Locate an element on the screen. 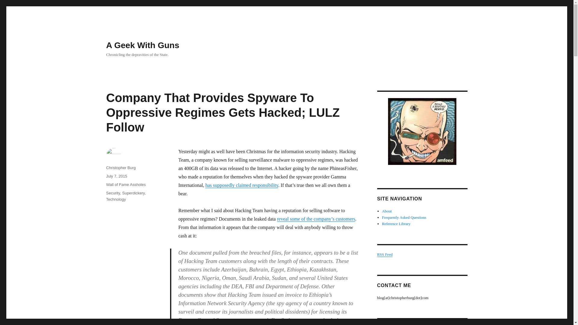 The image size is (578, 325). July 7, 2015 is located at coordinates (116, 176).